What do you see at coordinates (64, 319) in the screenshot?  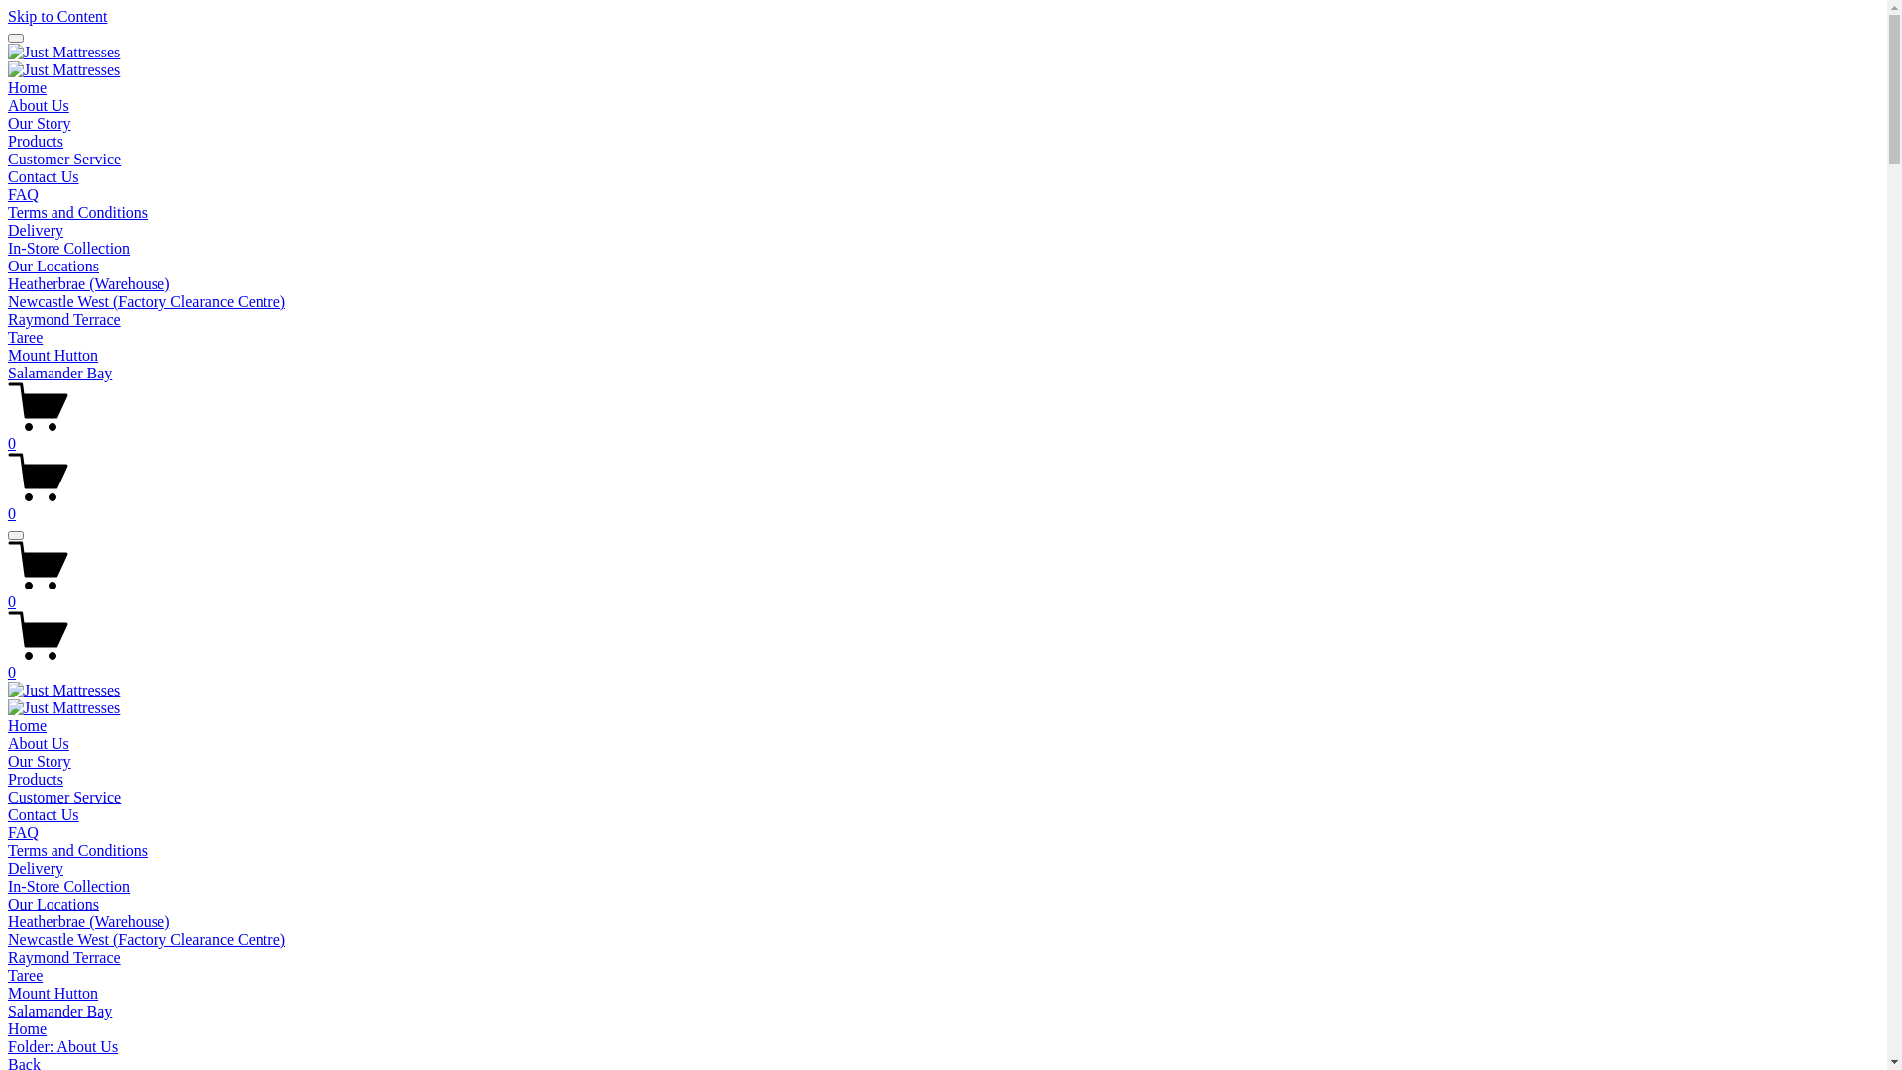 I see `Raymond Terrace` at bounding box center [64, 319].